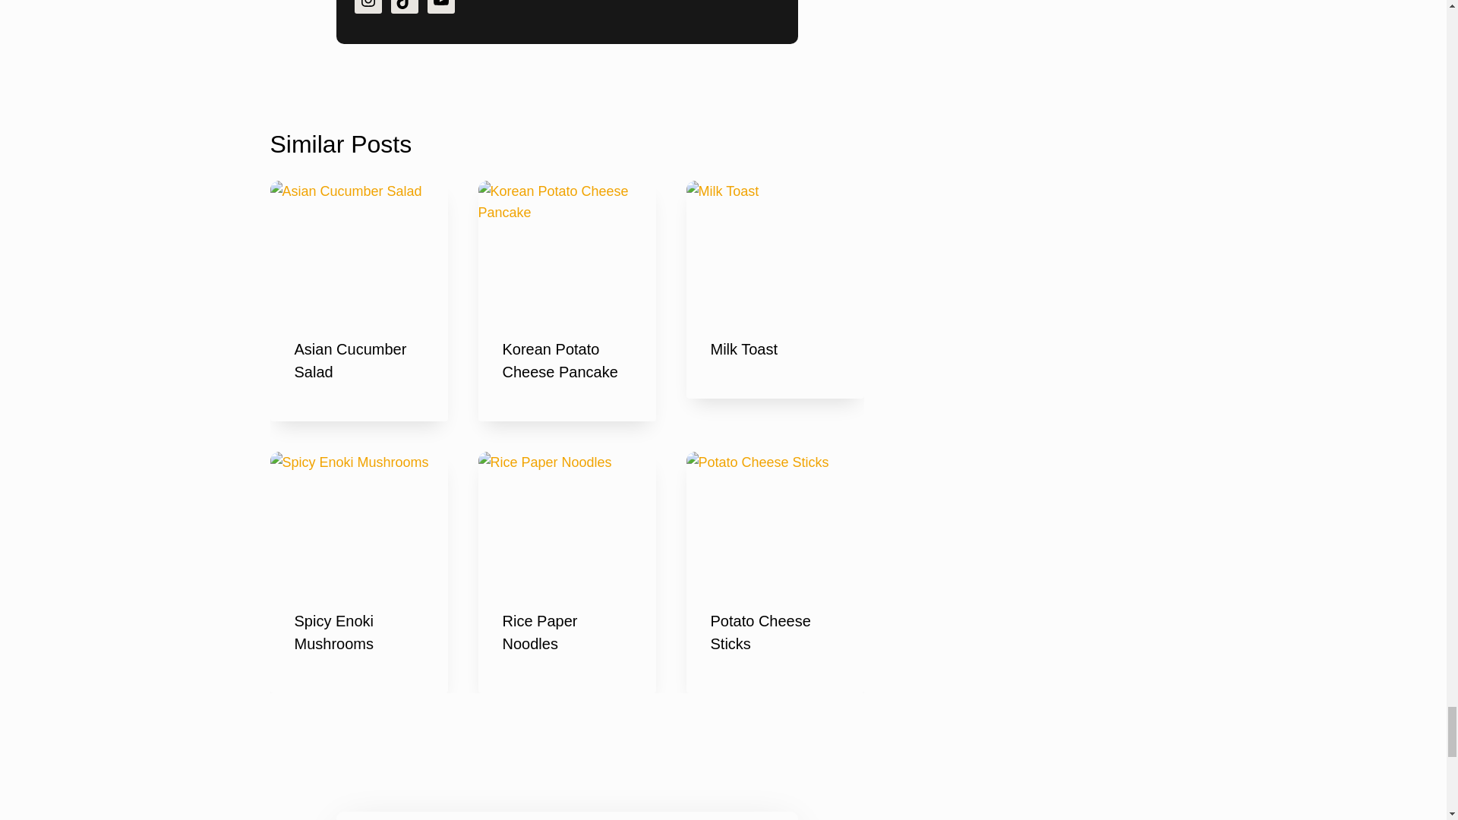  Describe the element at coordinates (744, 349) in the screenshot. I see `Milk Toast` at that location.